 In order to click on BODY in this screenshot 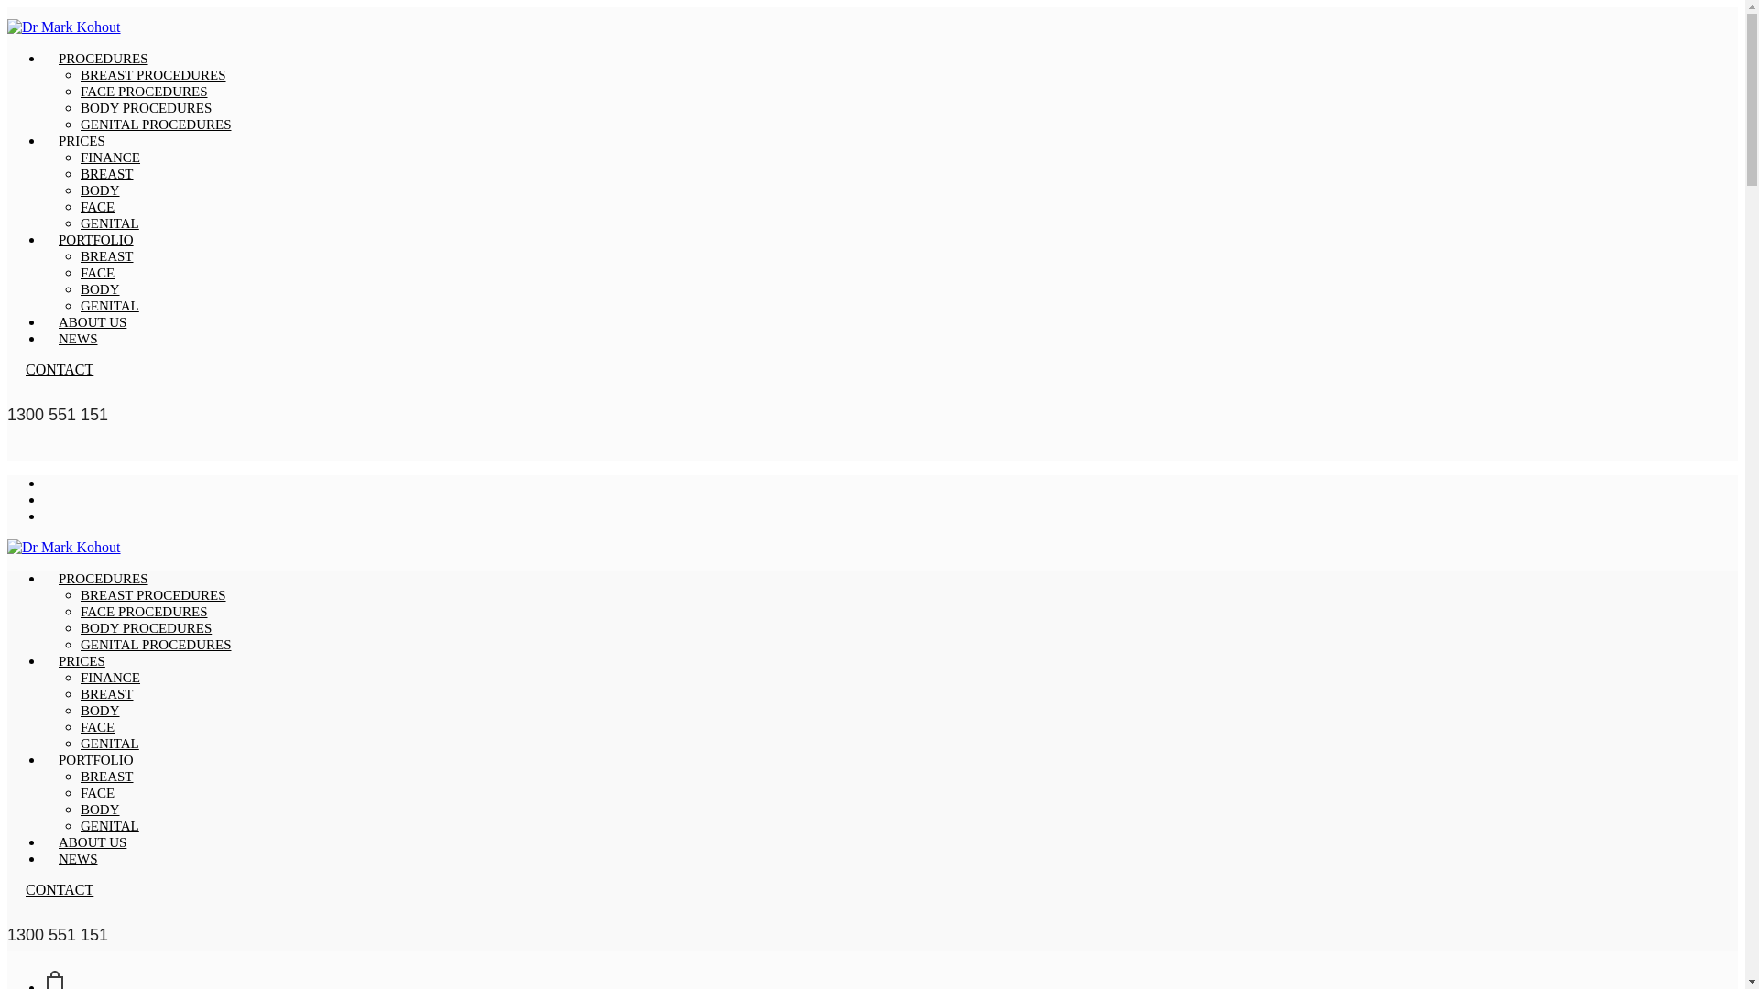, I will do `click(101, 289)`.